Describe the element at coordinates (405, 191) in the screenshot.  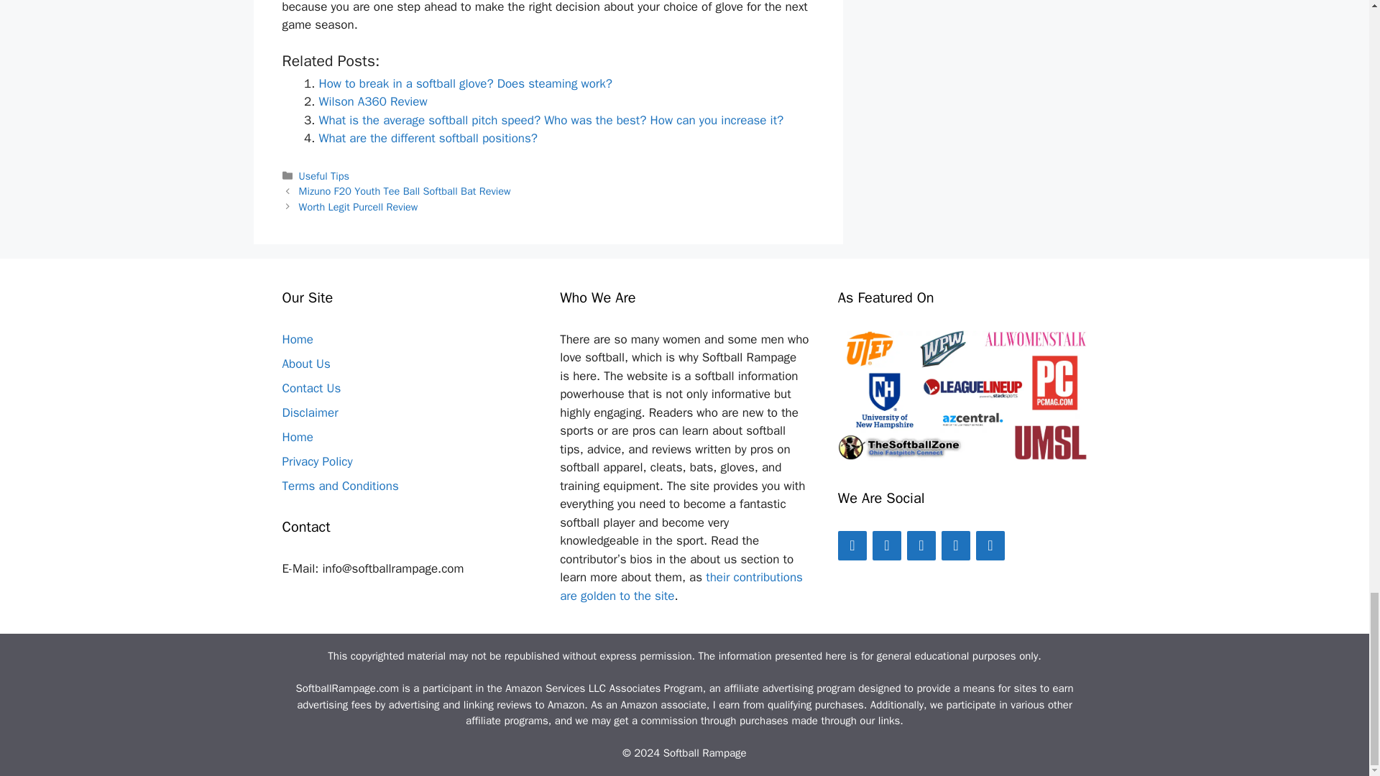
I see `Mizuno F20 Youth Tee Ball Softball Bat Review` at that location.